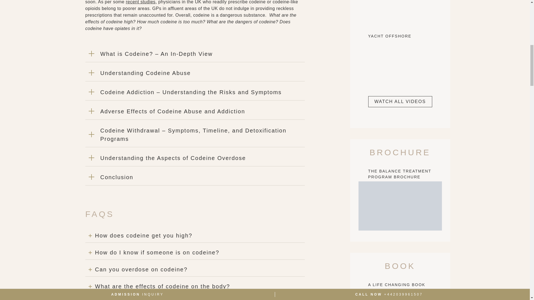 The height and width of the screenshot is (300, 534). Describe the element at coordinates (400, 63) in the screenshot. I see `THE BALANCE Yacht` at that location.